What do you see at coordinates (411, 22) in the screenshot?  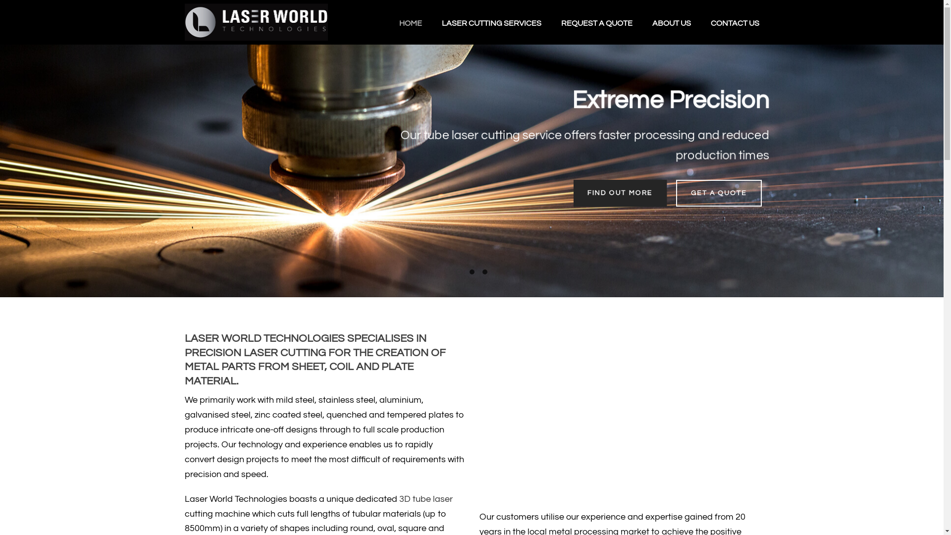 I see `HOME` at bounding box center [411, 22].